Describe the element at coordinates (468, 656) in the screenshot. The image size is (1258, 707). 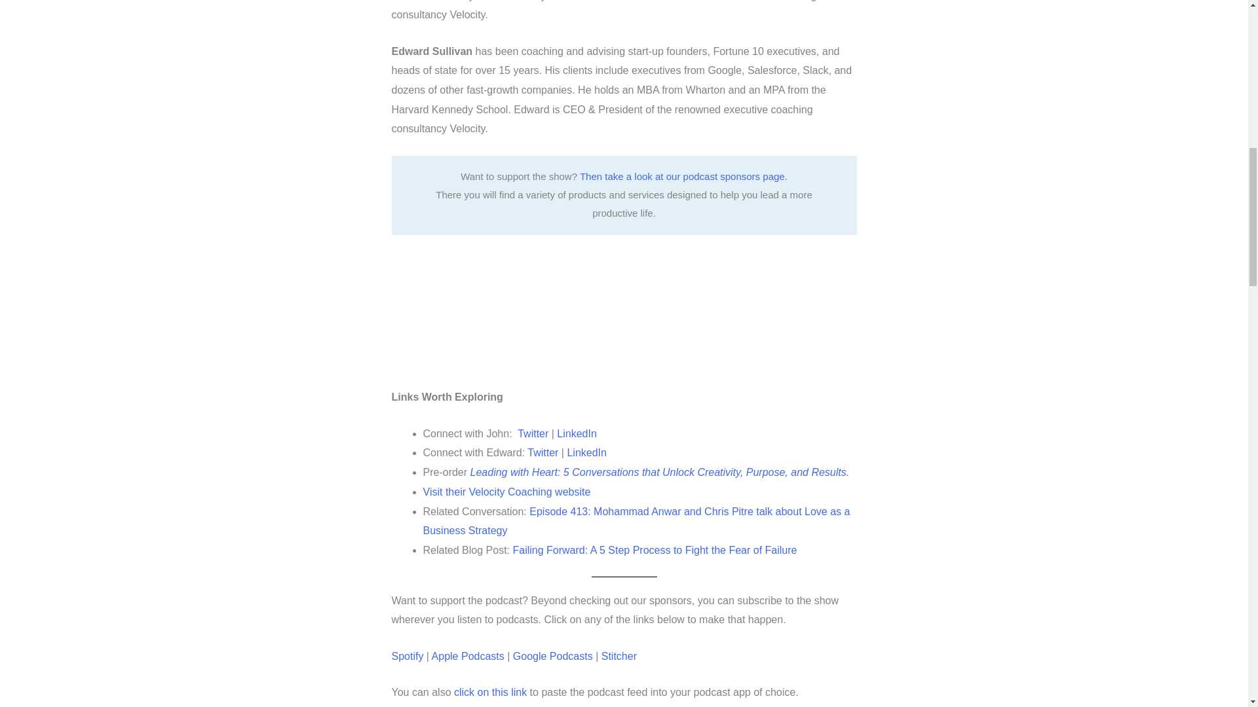
I see `Apple Podcasts` at that location.